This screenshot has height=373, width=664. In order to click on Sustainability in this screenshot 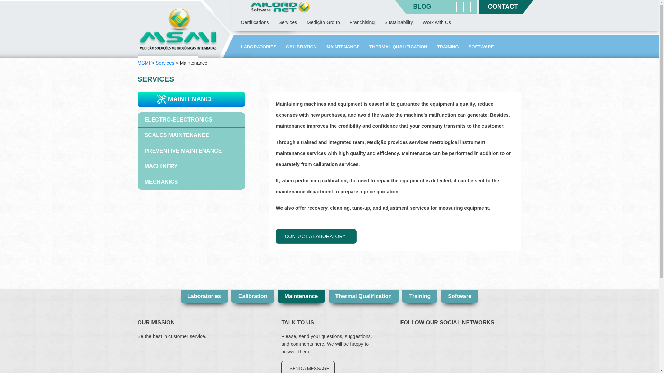, I will do `click(398, 23)`.